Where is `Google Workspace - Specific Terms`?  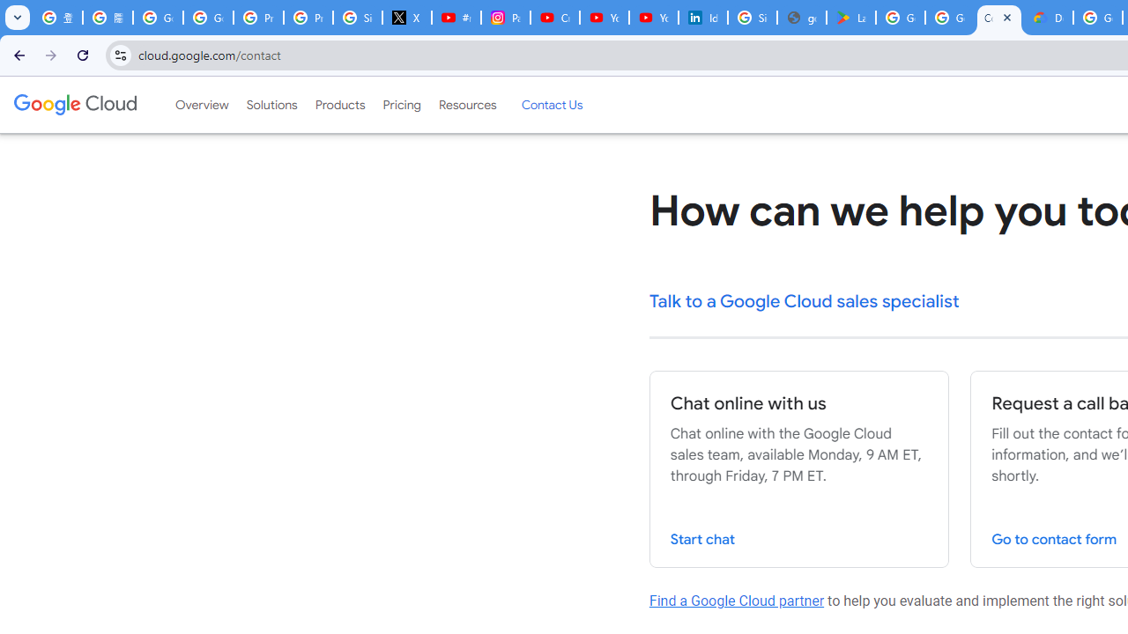 Google Workspace - Specific Terms is located at coordinates (949, 18).